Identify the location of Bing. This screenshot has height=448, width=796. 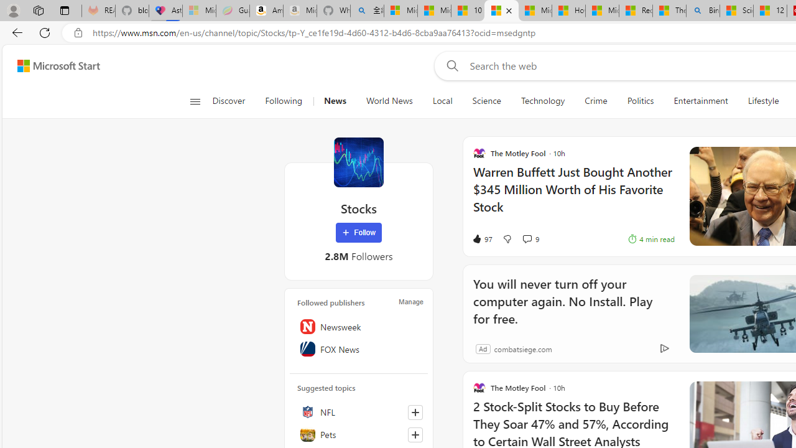
(703, 11).